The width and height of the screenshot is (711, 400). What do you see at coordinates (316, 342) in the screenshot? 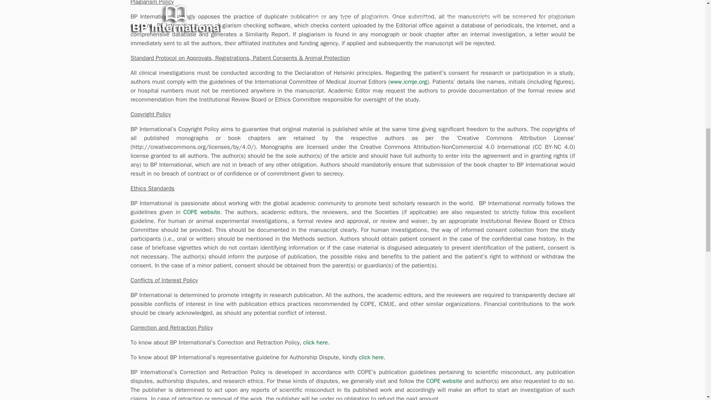
I see `click here` at bounding box center [316, 342].